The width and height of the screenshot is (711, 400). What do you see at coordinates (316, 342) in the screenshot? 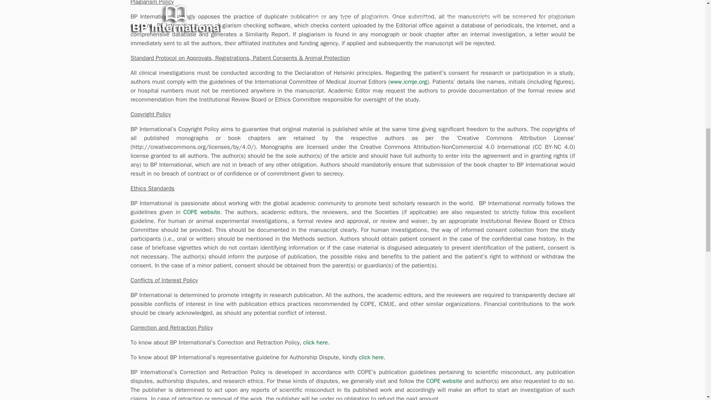
I see `click here` at bounding box center [316, 342].